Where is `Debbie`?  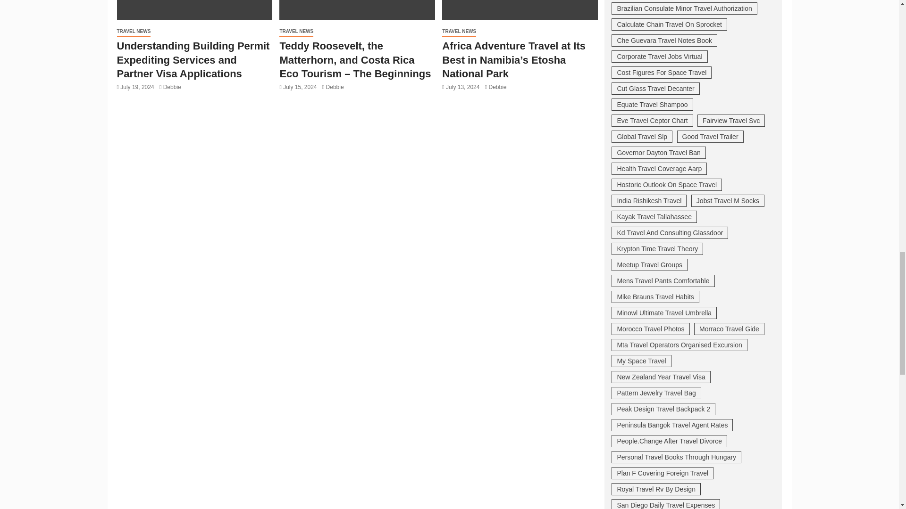 Debbie is located at coordinates (172, 87).